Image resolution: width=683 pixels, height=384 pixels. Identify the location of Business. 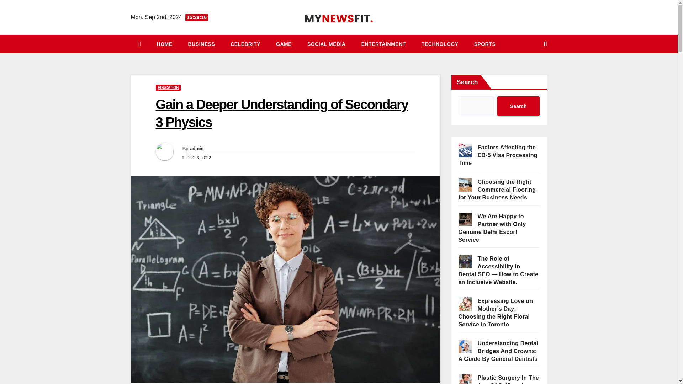
(201, 44).